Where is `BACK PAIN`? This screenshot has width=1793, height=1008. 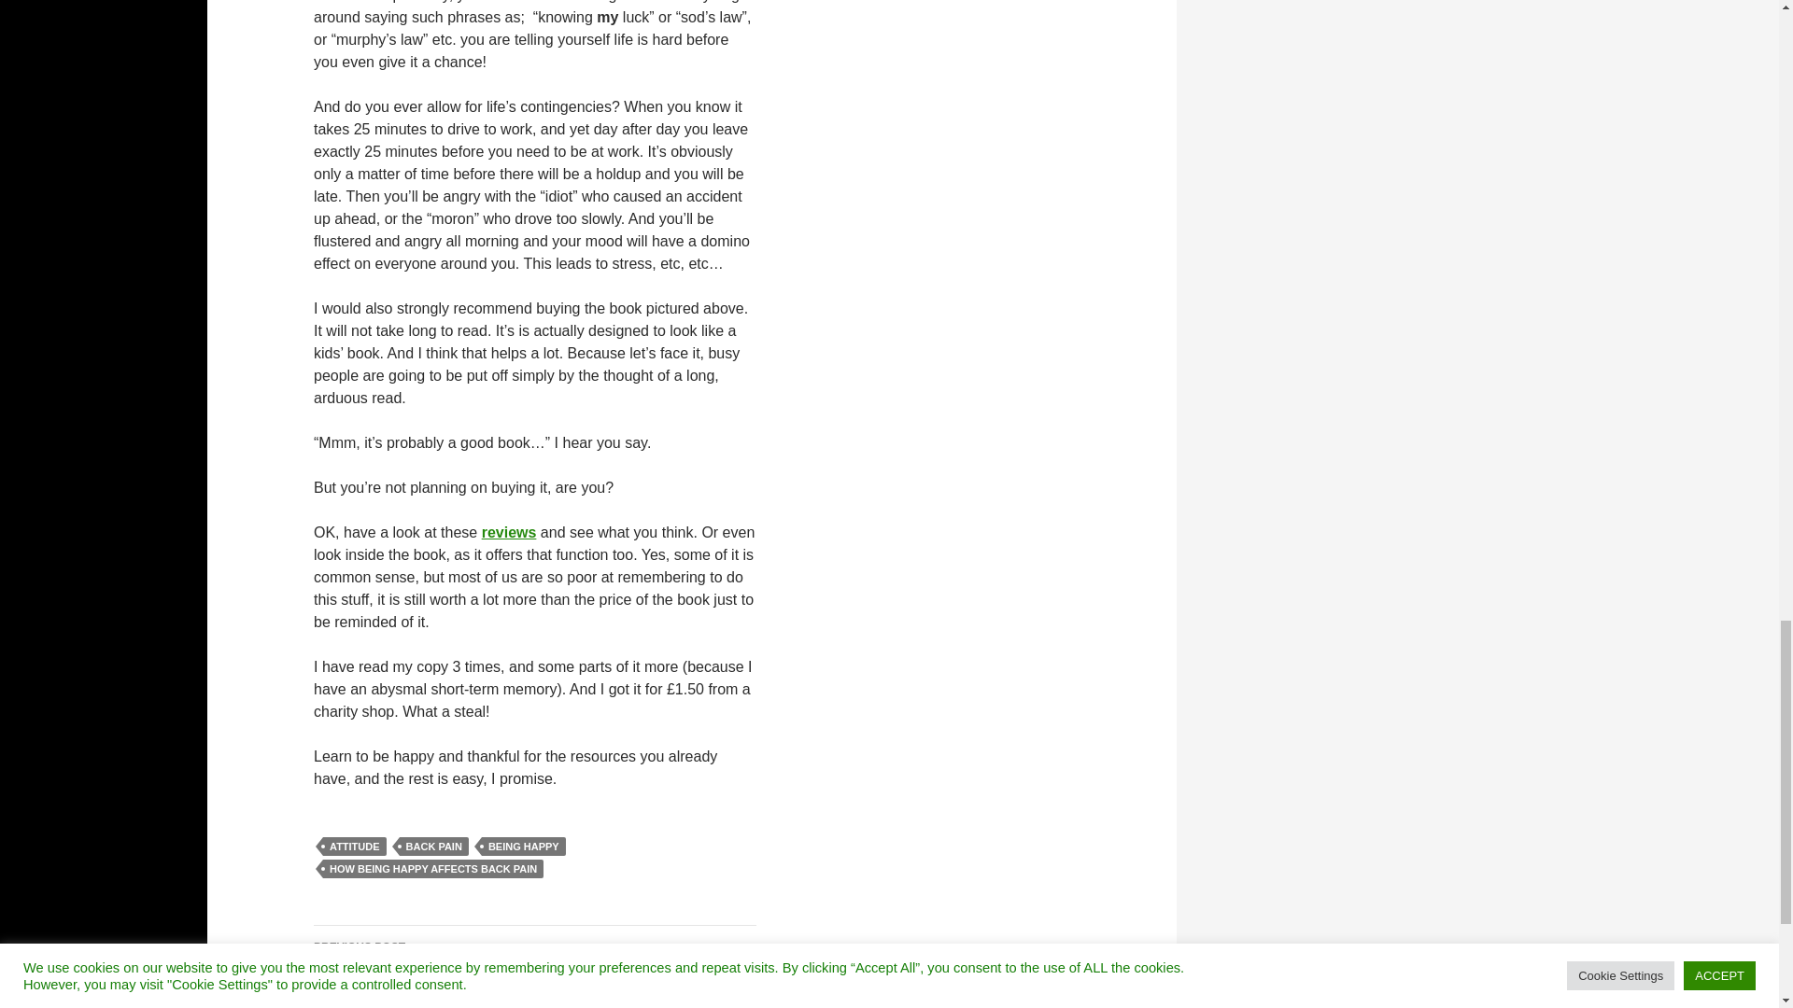
BACK PAIN is located at coordinates (433, 846).